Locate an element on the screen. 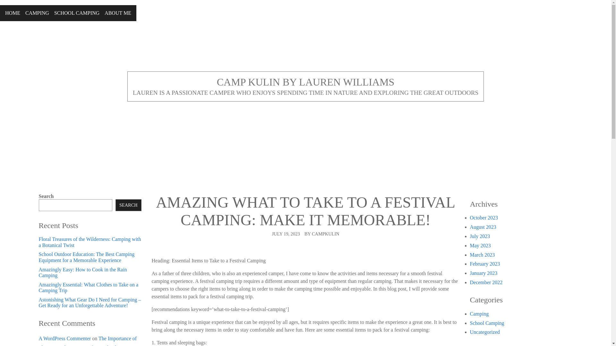  July 2023 is located at coordinates (479, 236).